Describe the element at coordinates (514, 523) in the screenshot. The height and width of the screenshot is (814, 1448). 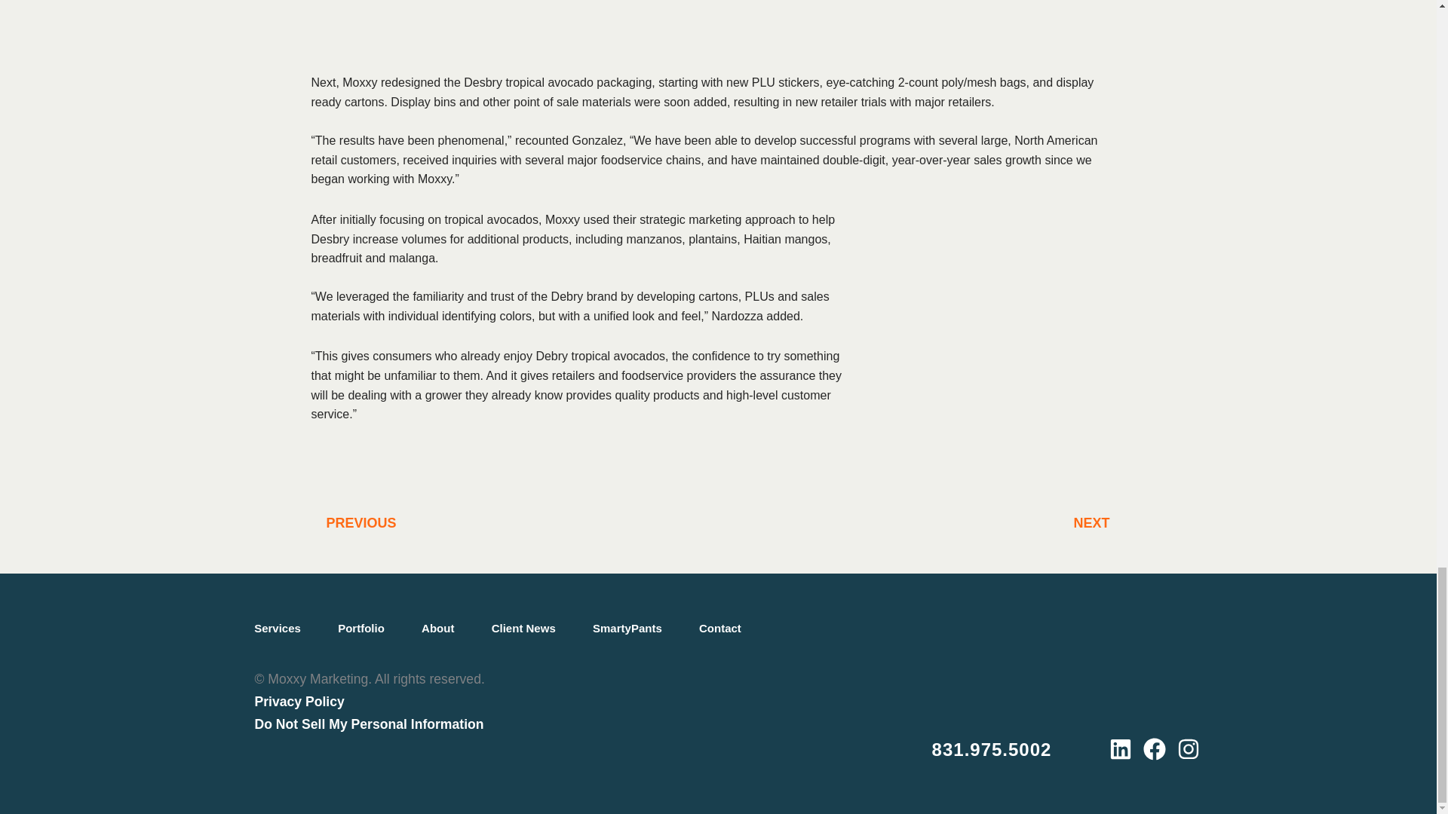
I see `About` at that location.